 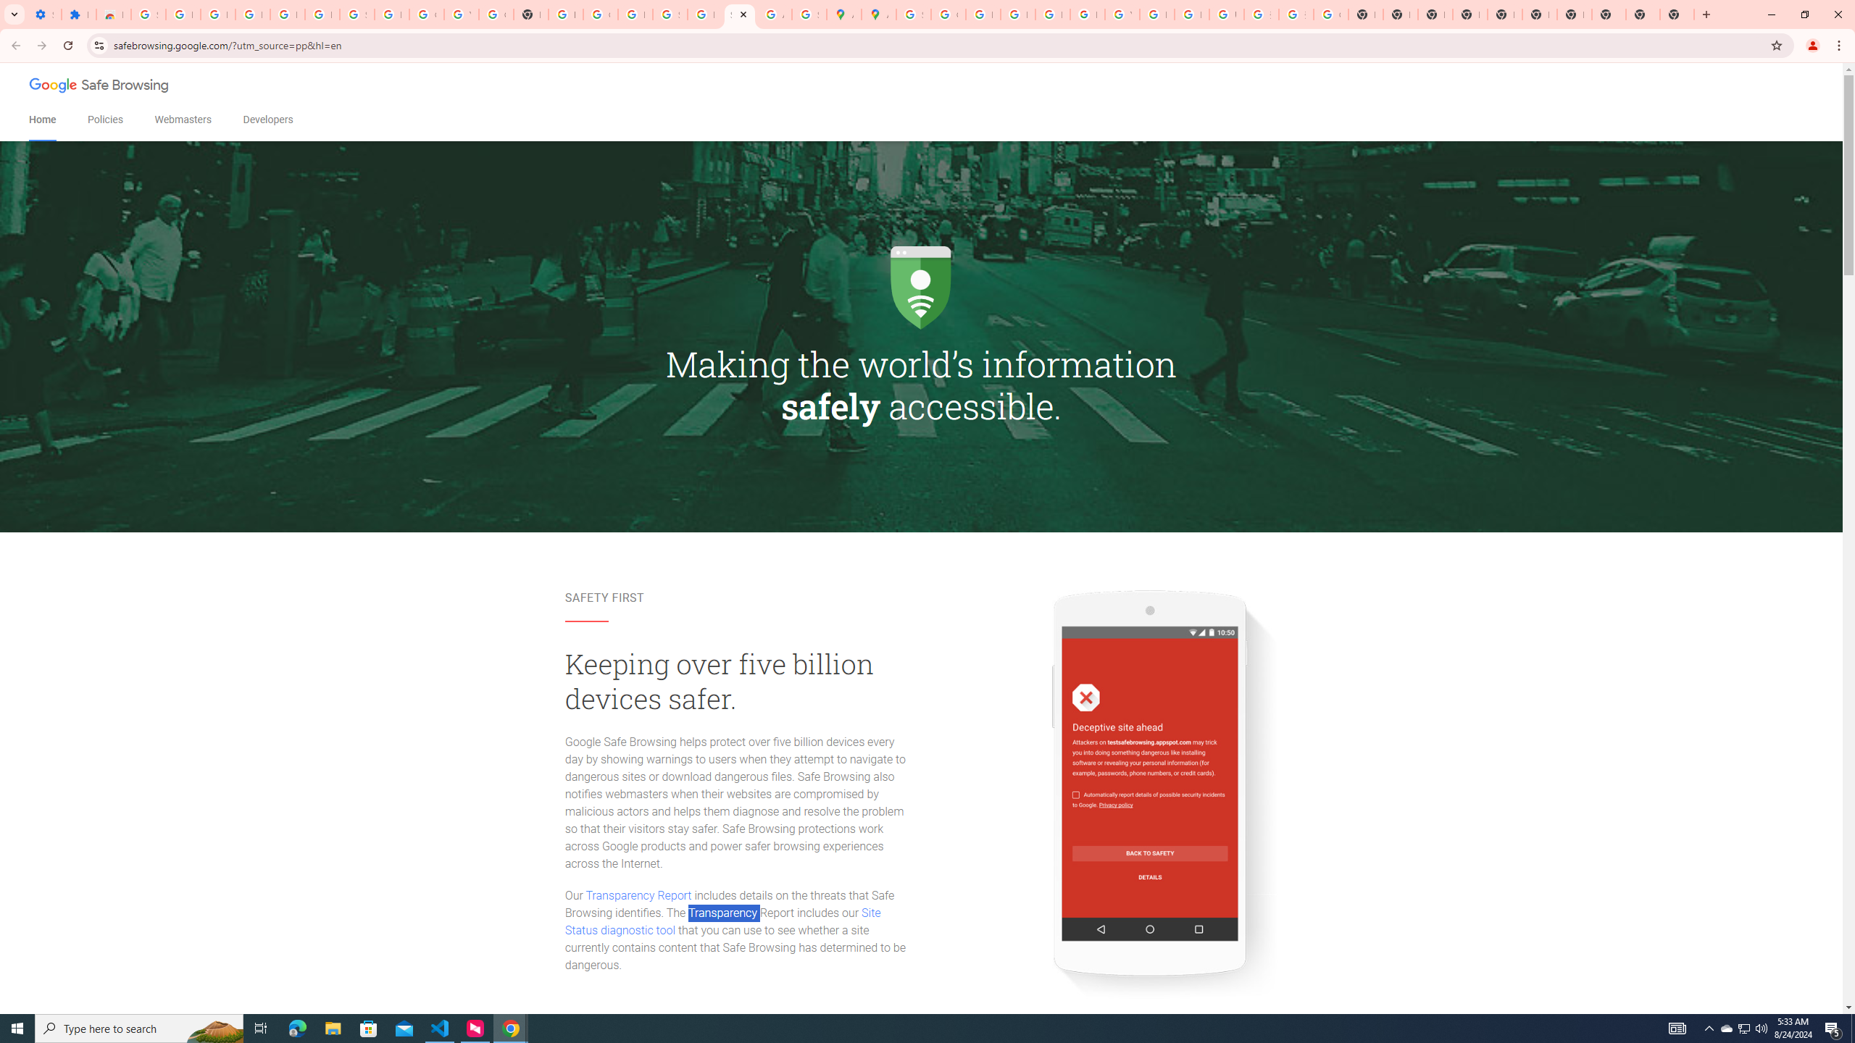 What do you see at coordinates (1018, 14) in the screenshot?
I see `Privacy Help Center - Policies Help` at bounding box center [1018, 14].